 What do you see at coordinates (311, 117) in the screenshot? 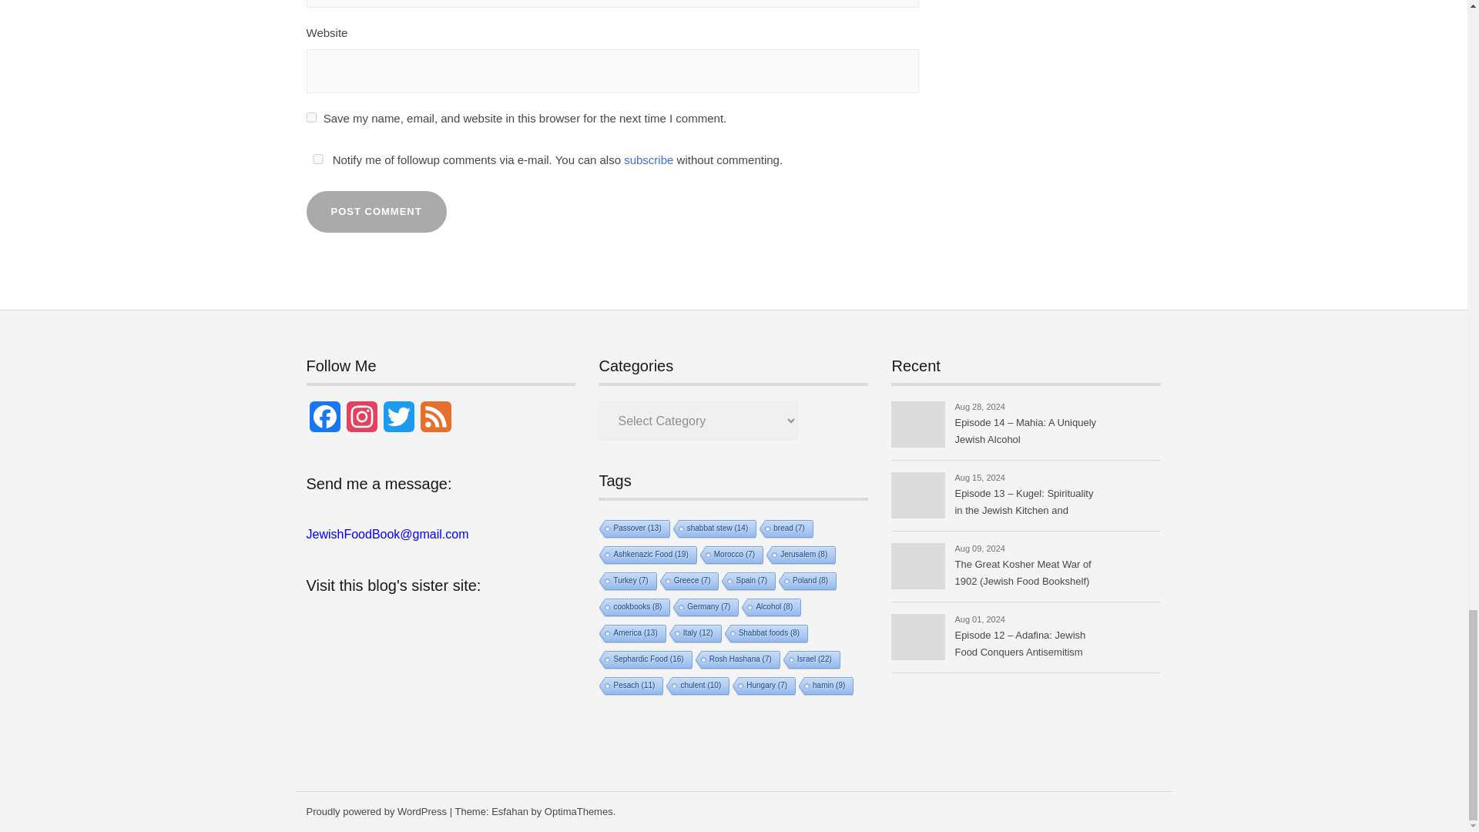
I see `yes` at bounding box center [311, 117].